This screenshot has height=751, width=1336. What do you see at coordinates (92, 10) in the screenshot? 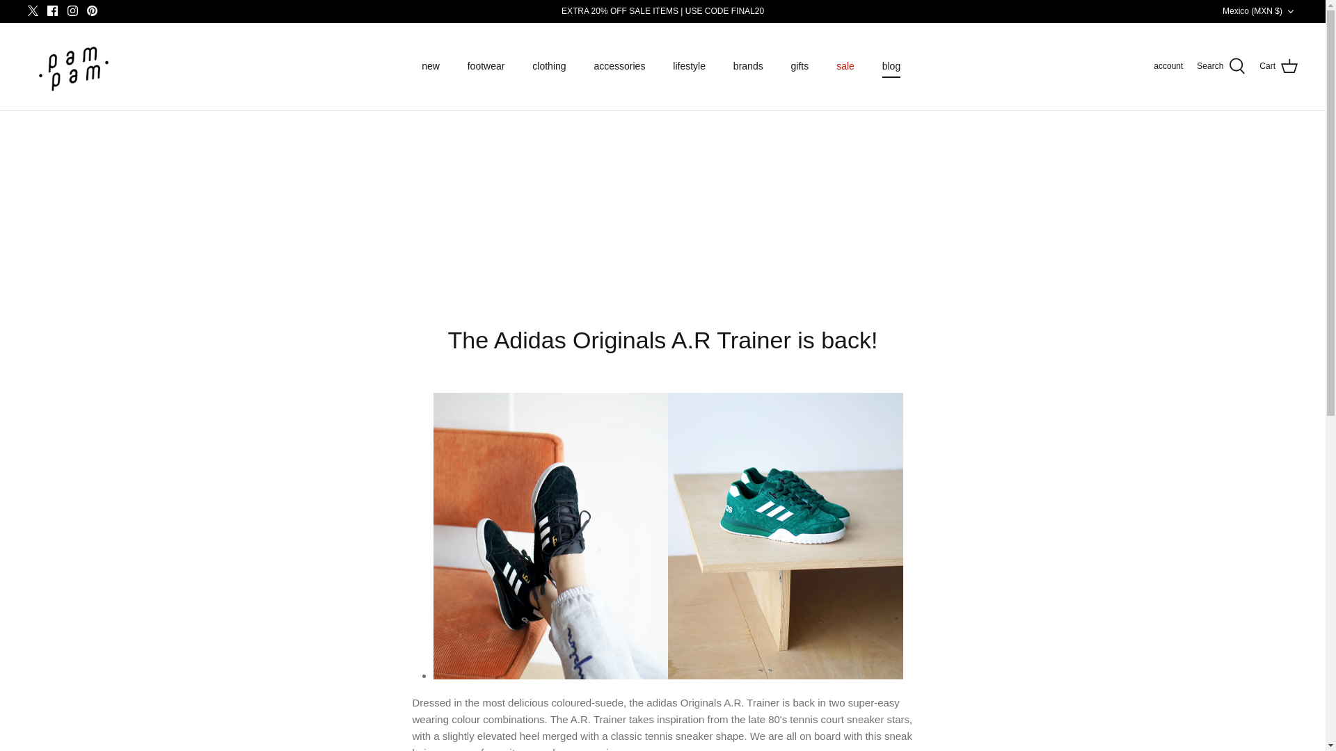
I see `Pinterest` at bounding box center [92, 10].